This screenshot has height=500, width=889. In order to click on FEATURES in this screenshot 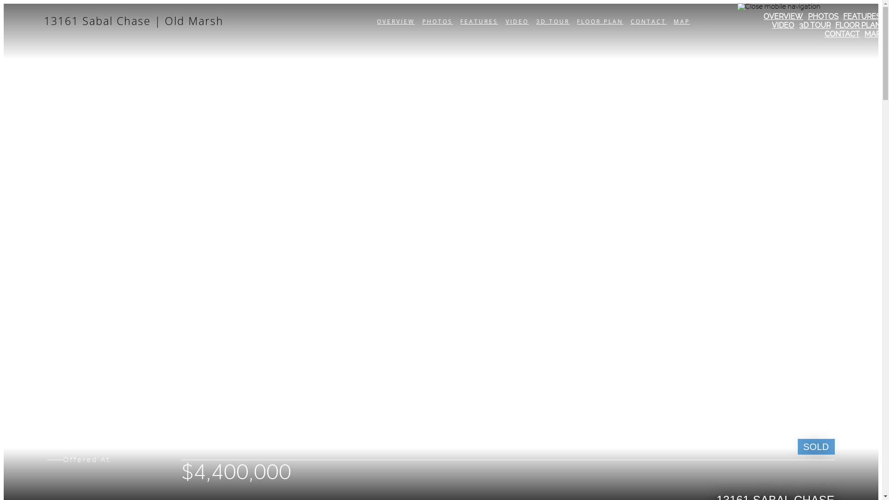, I will do `click(479, 21)`.